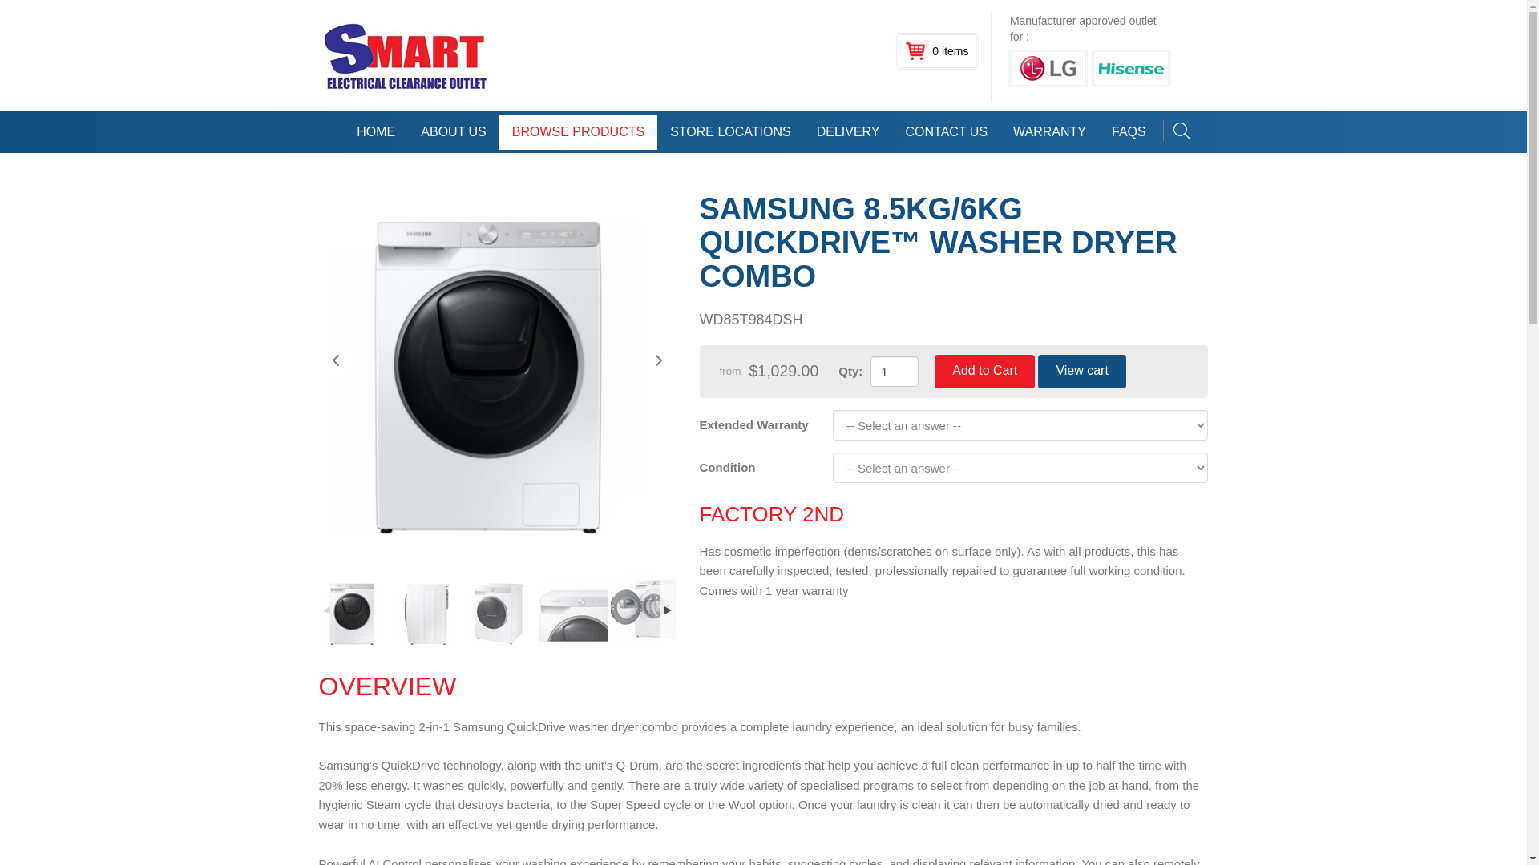 The width and height of the screenshot is (1539, 865). What do you see at coordinates (947, 131) in the screenshot?
I see `CONTACT US` at bounding box center [947, 131].